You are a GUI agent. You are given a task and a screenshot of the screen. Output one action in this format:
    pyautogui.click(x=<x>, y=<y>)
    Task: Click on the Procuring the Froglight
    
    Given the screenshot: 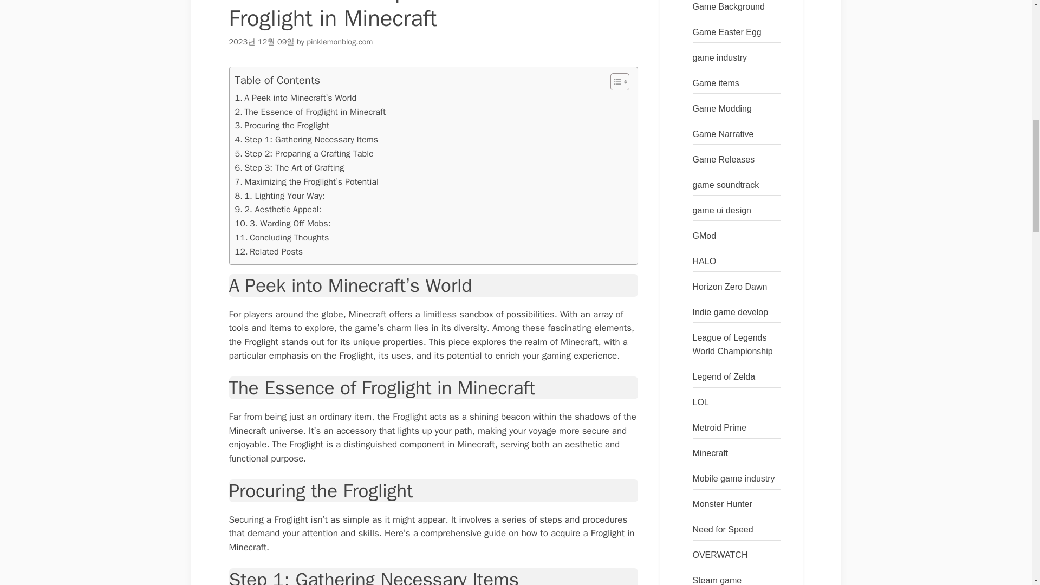 What is the action you would take?
    pyautogui.click(x=282, y=126)
    